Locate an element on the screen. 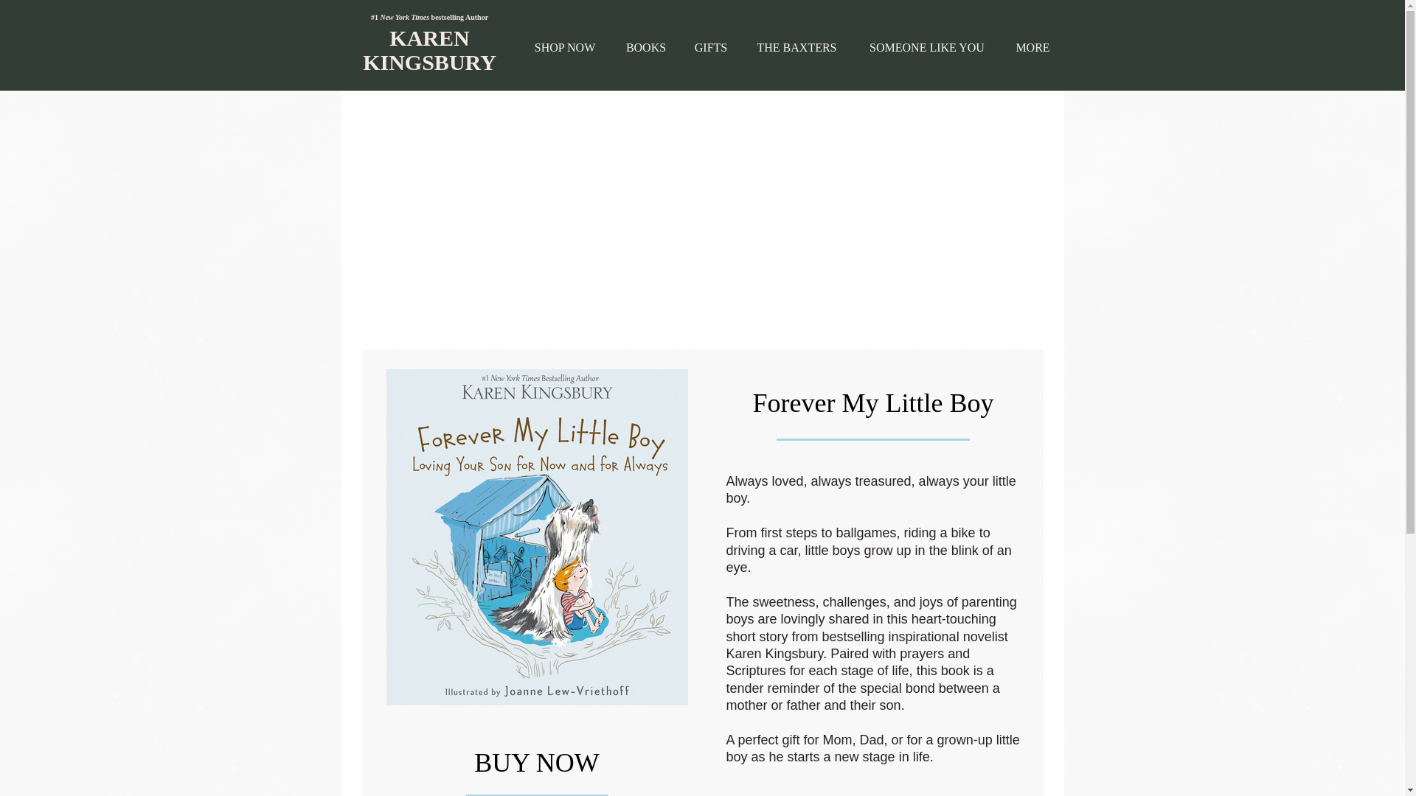 The width and height of the screenshot is (1416, 796). BOOKS is located at coordinates (646, 47).